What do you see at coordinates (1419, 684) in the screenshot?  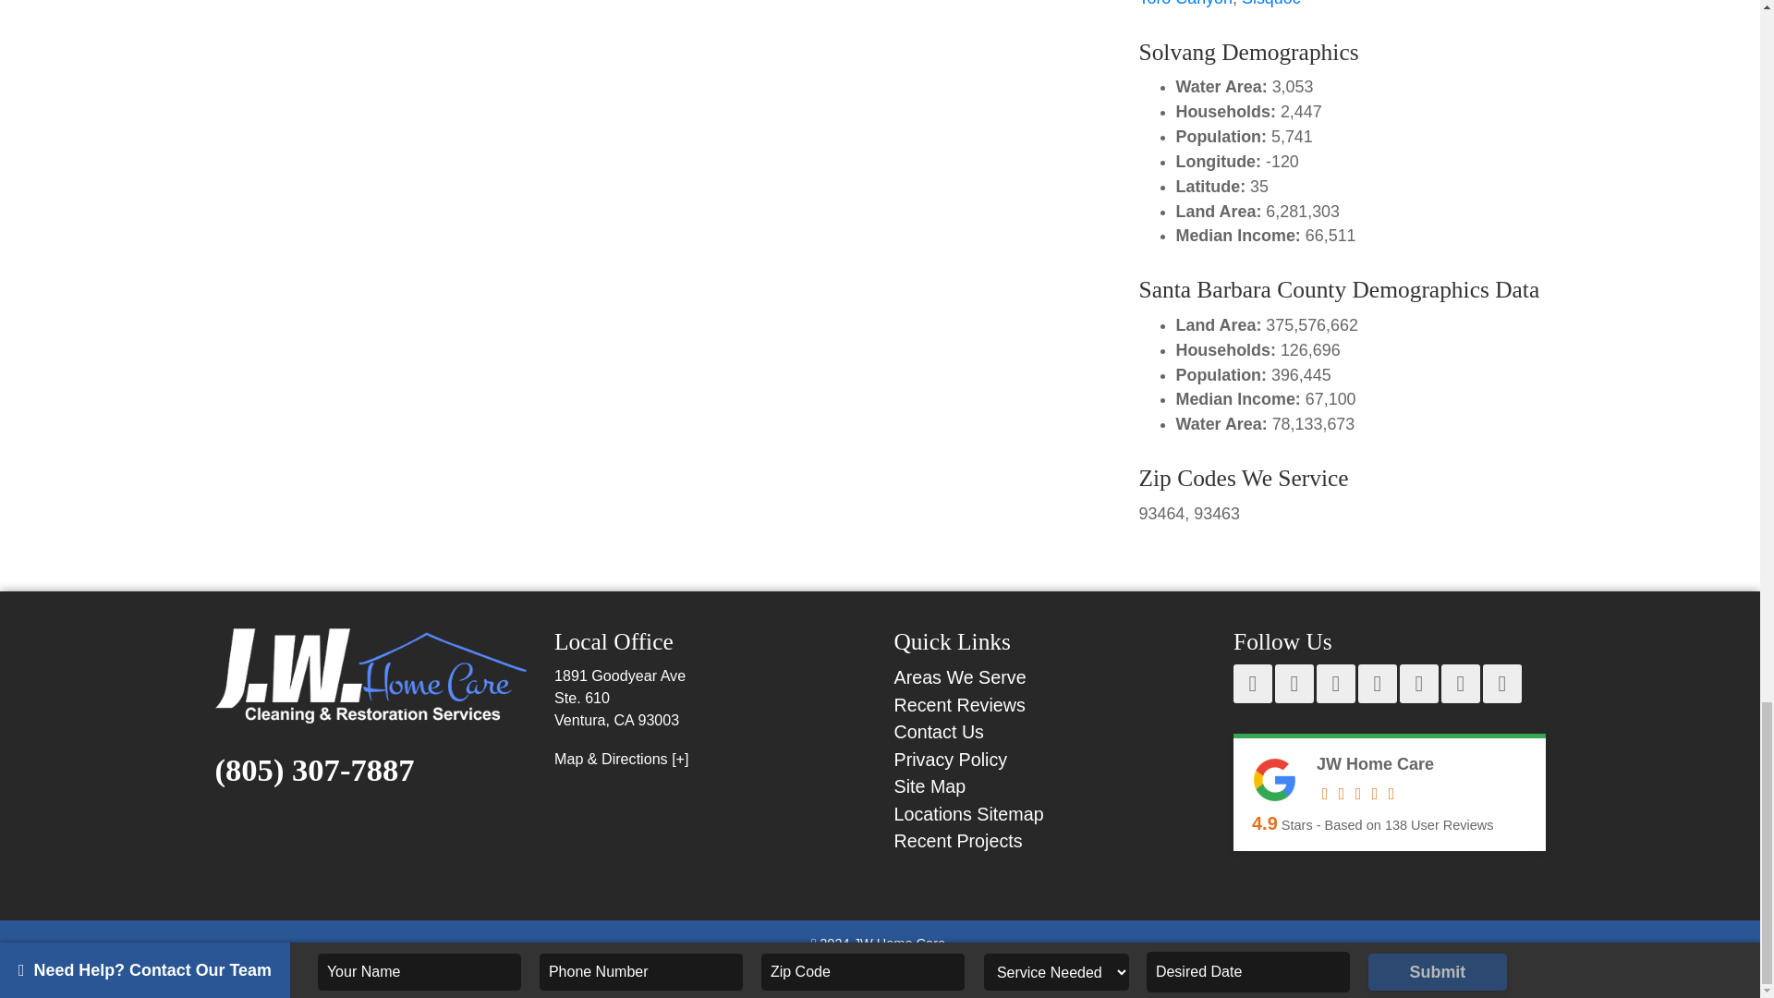 I see `Instagram` at bounding box center [1419, 684].